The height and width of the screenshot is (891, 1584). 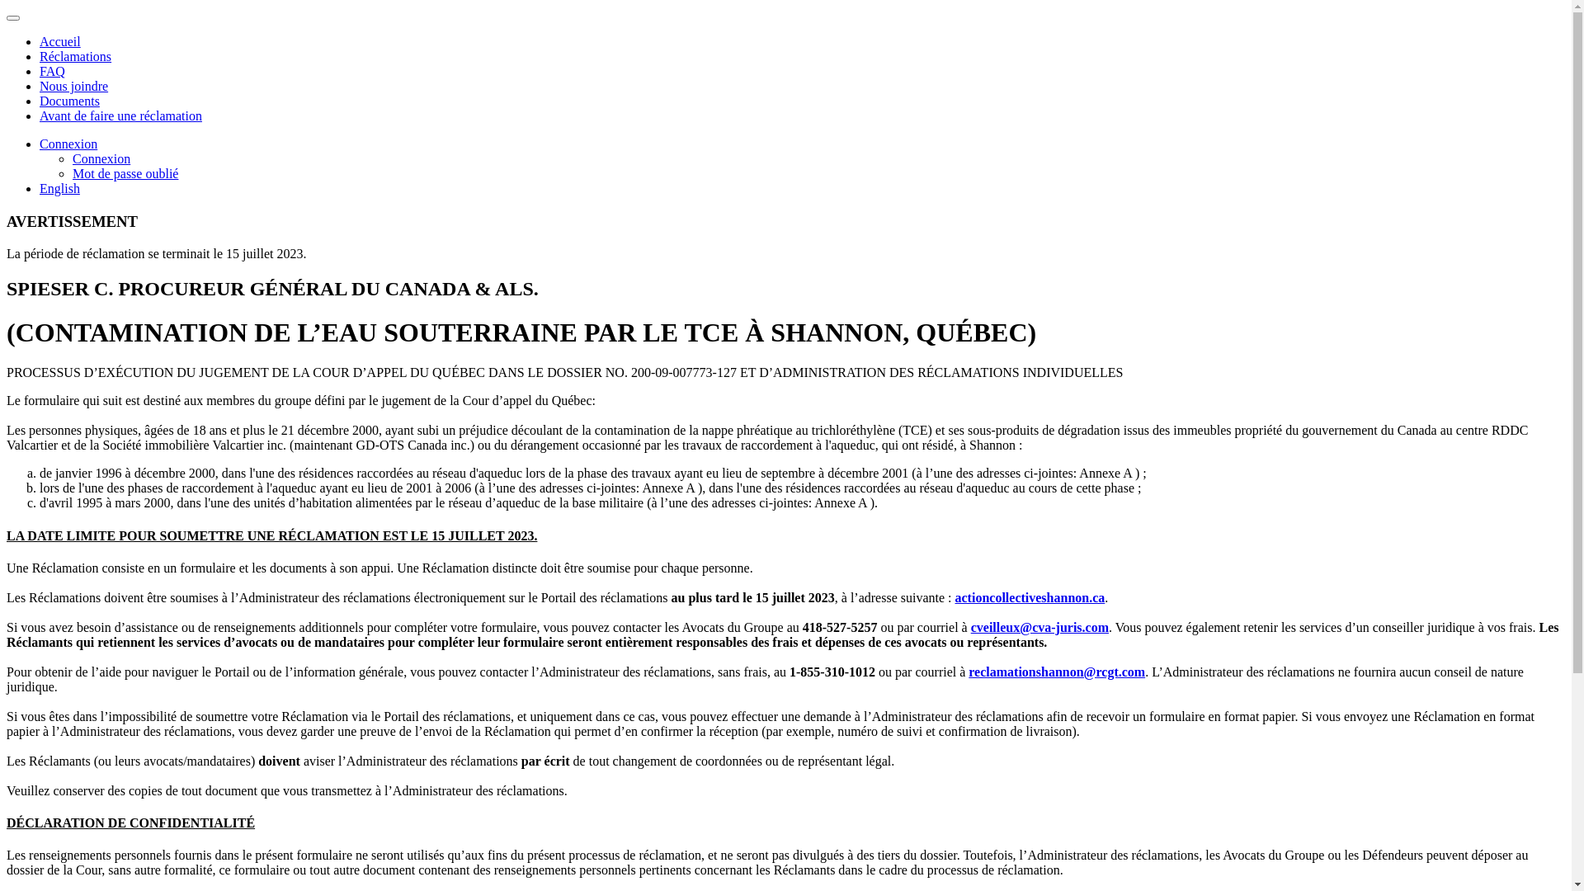 What do you see at coordinates (60, 41) in the screenshot?
I see `Accueil` at bounding box center [60, 41].